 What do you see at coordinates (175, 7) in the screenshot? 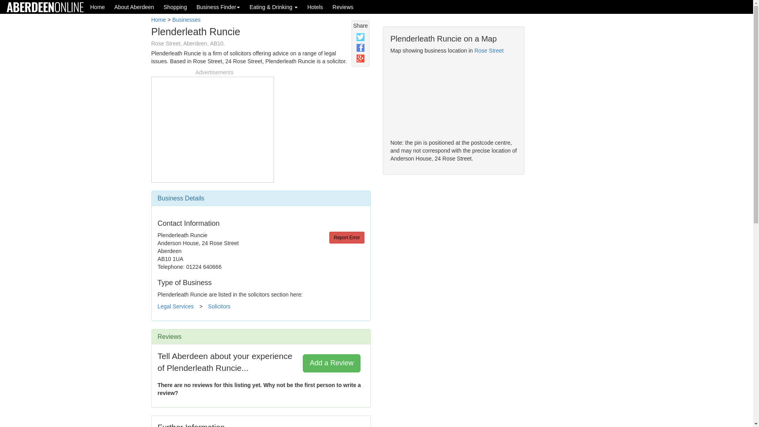
I see `Shopping` at bounding box center [175, 7].